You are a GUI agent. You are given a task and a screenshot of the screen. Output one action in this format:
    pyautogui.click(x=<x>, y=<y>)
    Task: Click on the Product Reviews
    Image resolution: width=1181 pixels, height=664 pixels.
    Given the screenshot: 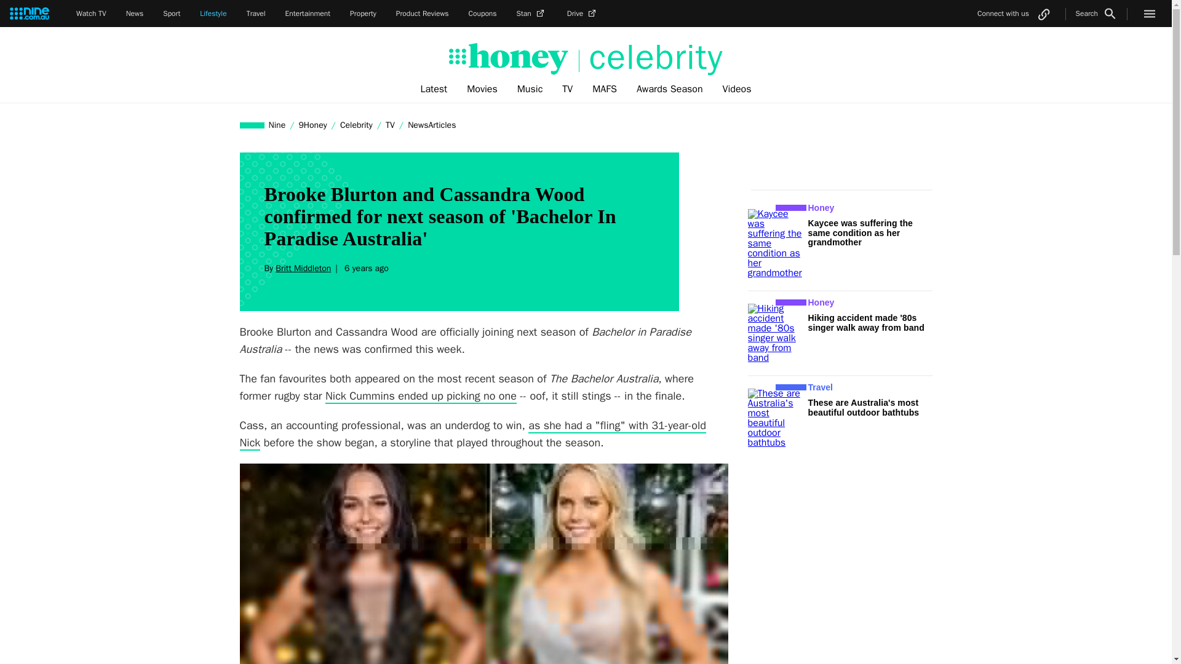 What is the action you would take?
    pyautogui.click(x=422, y=14)
    